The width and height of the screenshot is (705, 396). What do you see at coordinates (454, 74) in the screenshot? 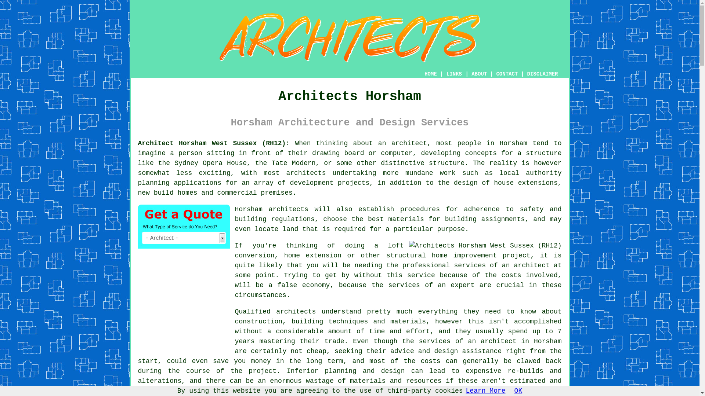
I see `LINKS` at bounding box center [454, 74].